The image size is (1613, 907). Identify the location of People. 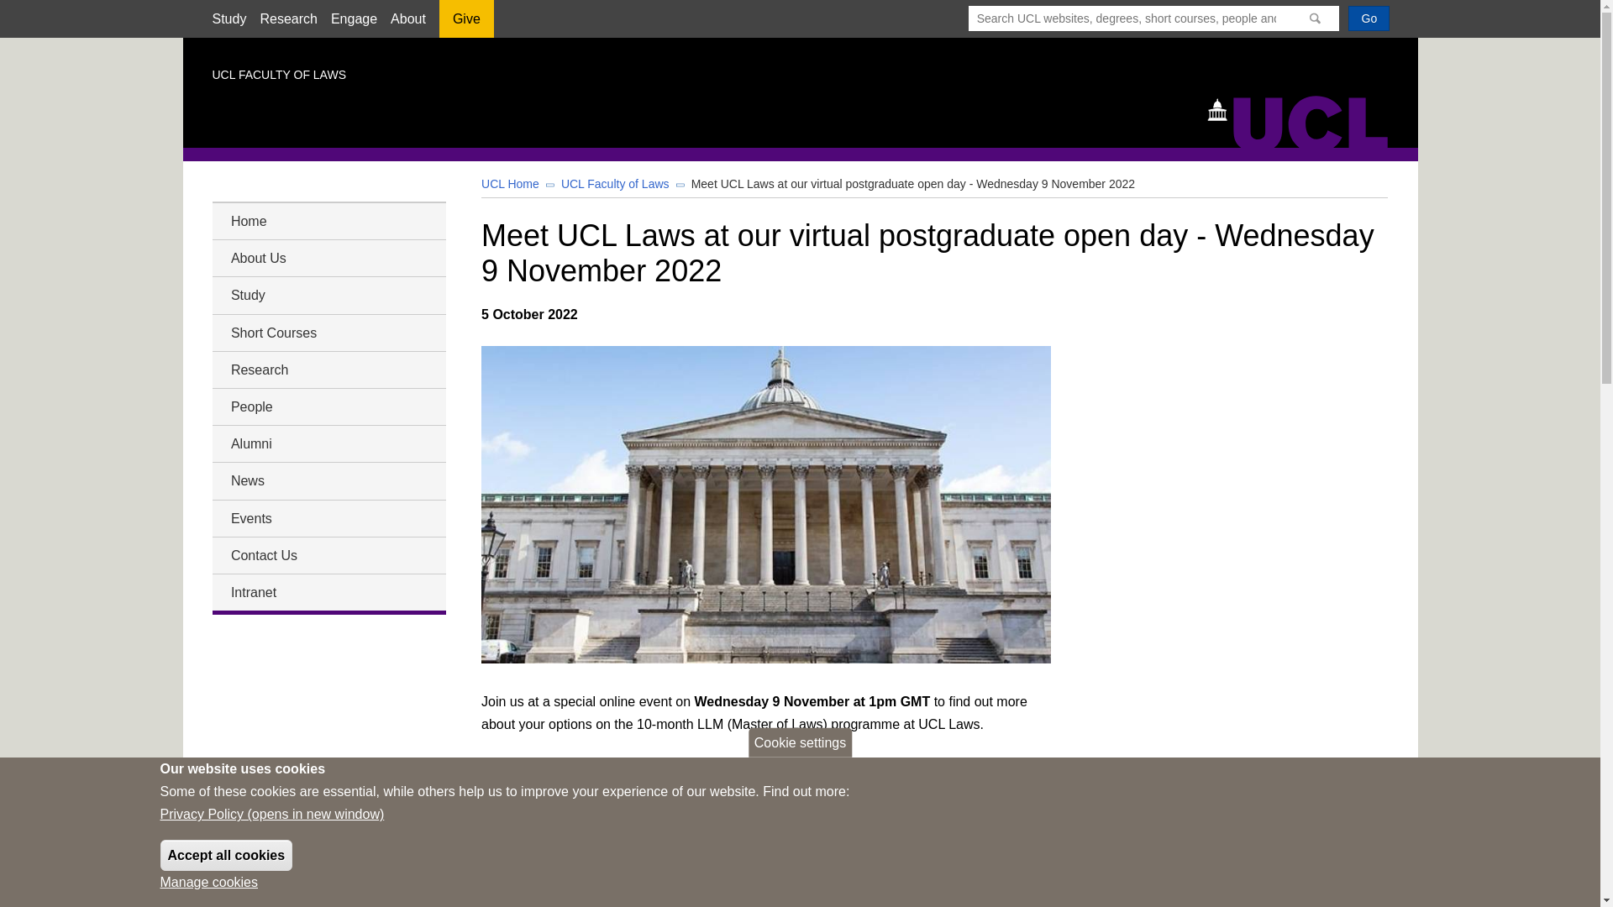
(328, 406).